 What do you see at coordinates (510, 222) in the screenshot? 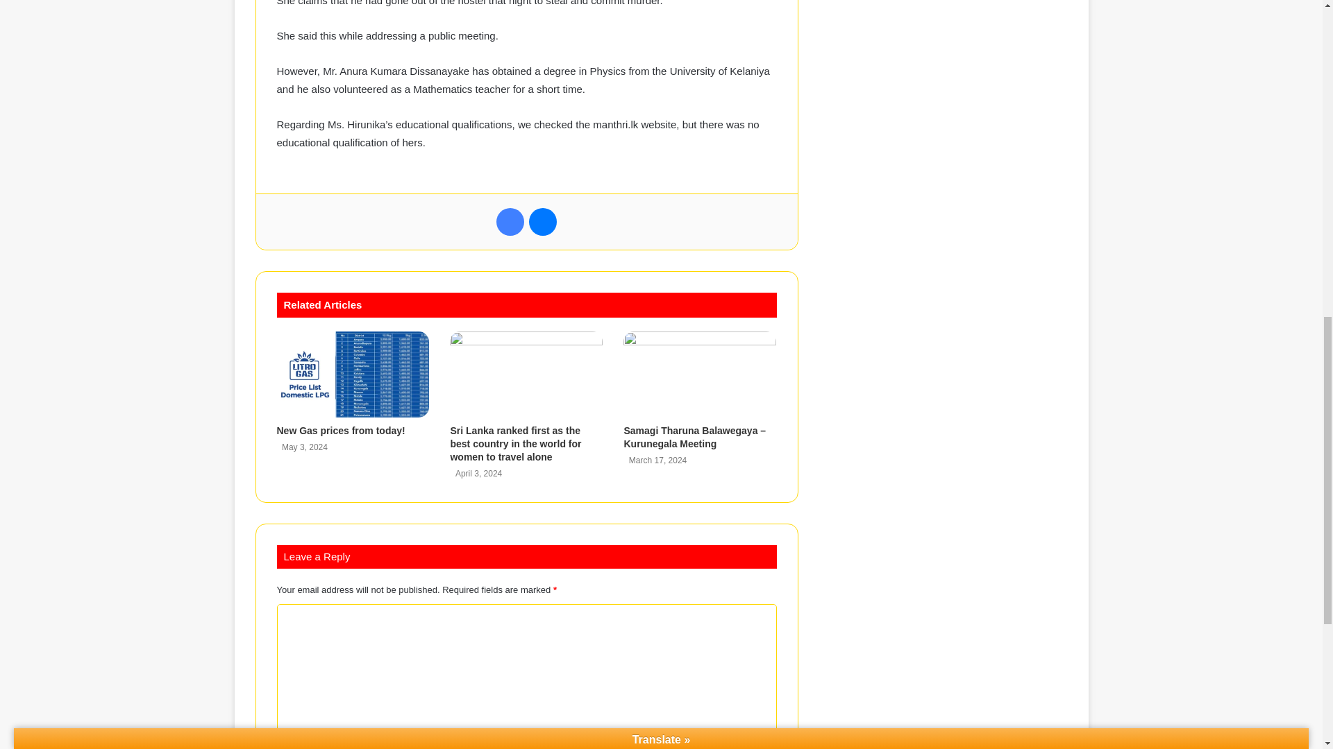
I see `Facebook` at bounding box center [510, 222].